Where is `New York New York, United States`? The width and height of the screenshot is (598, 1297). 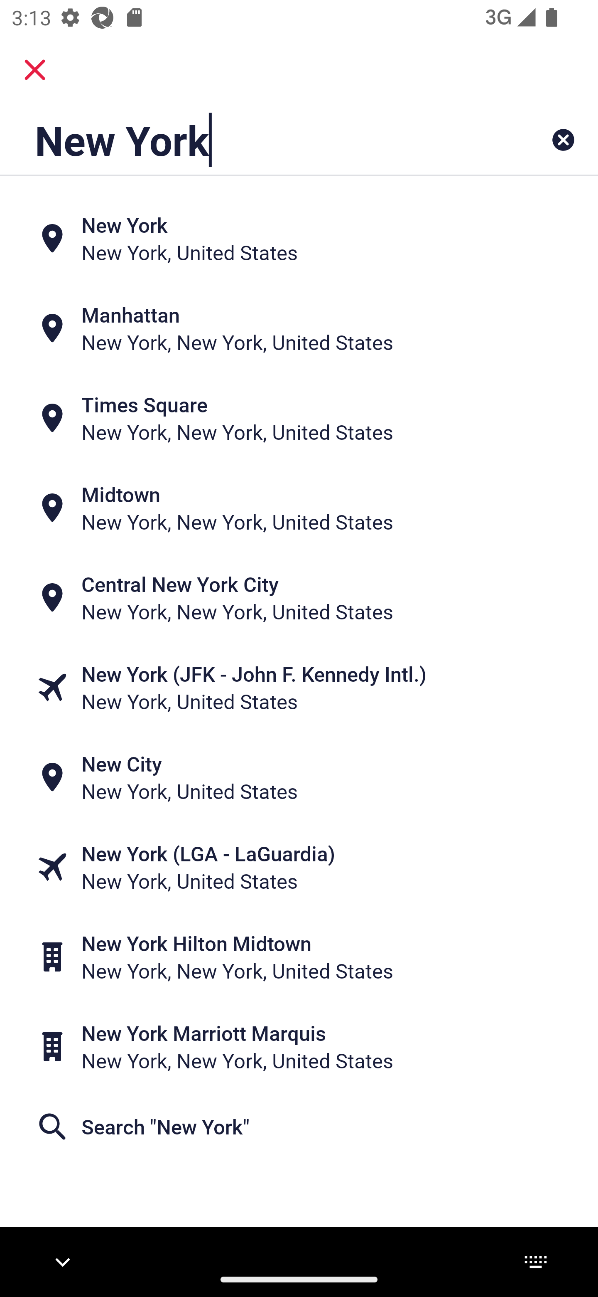
New York New York, United States is located at coordinates (299, 239).